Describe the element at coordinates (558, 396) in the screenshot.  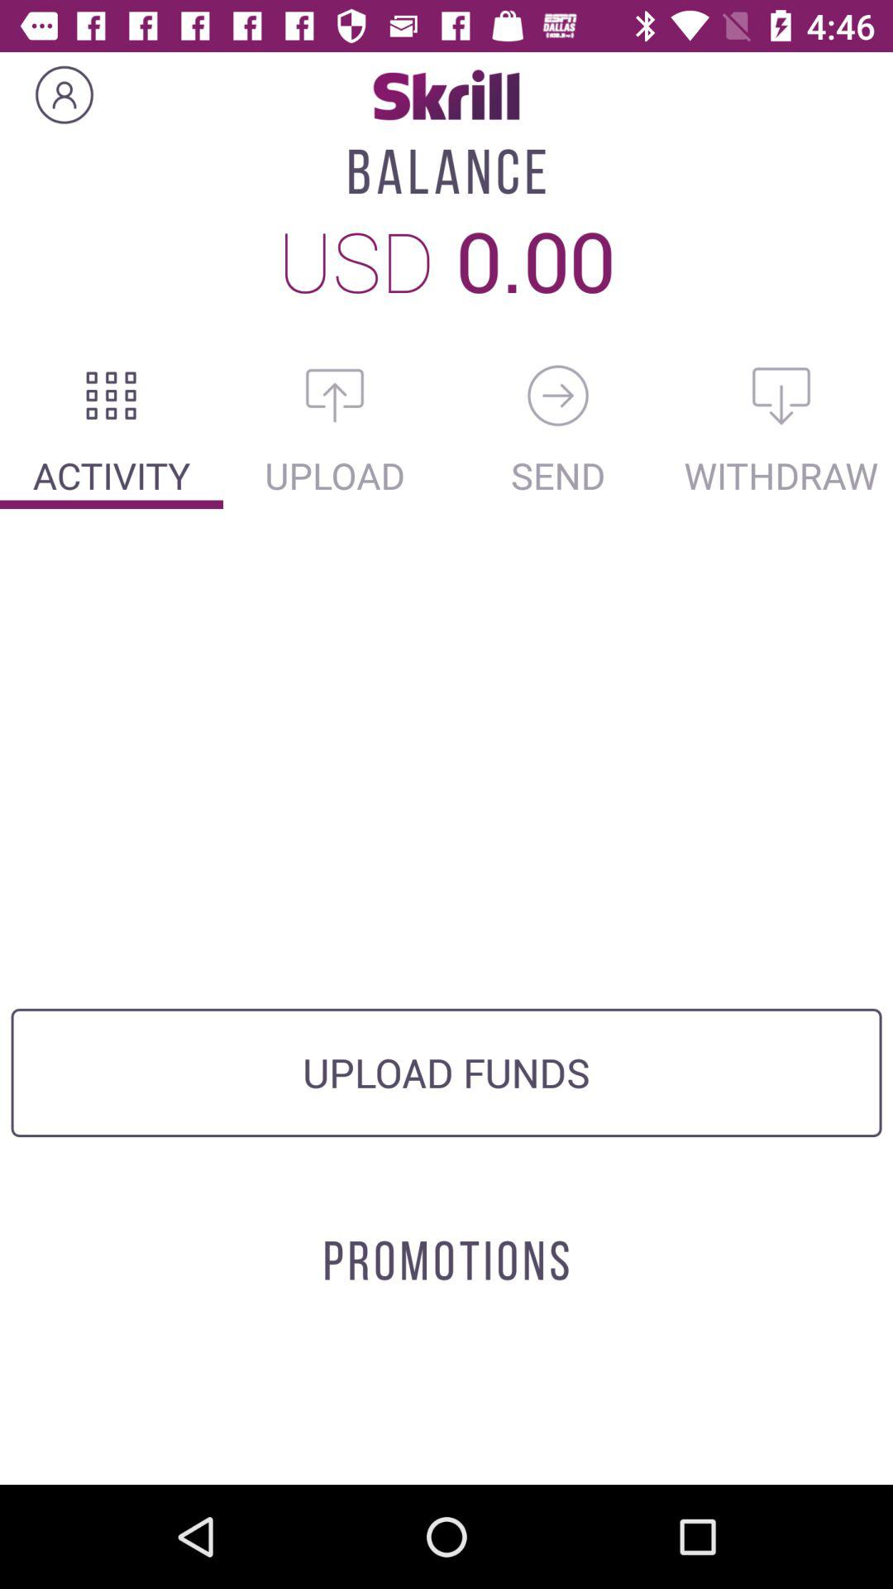
I see `send` at that location.